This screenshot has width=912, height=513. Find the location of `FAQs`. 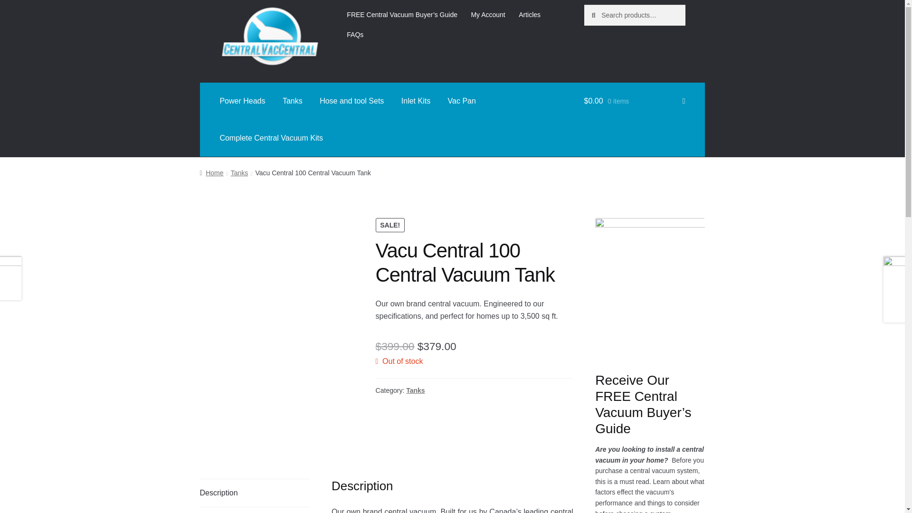

FAQs is located at coordinates (355, 34).